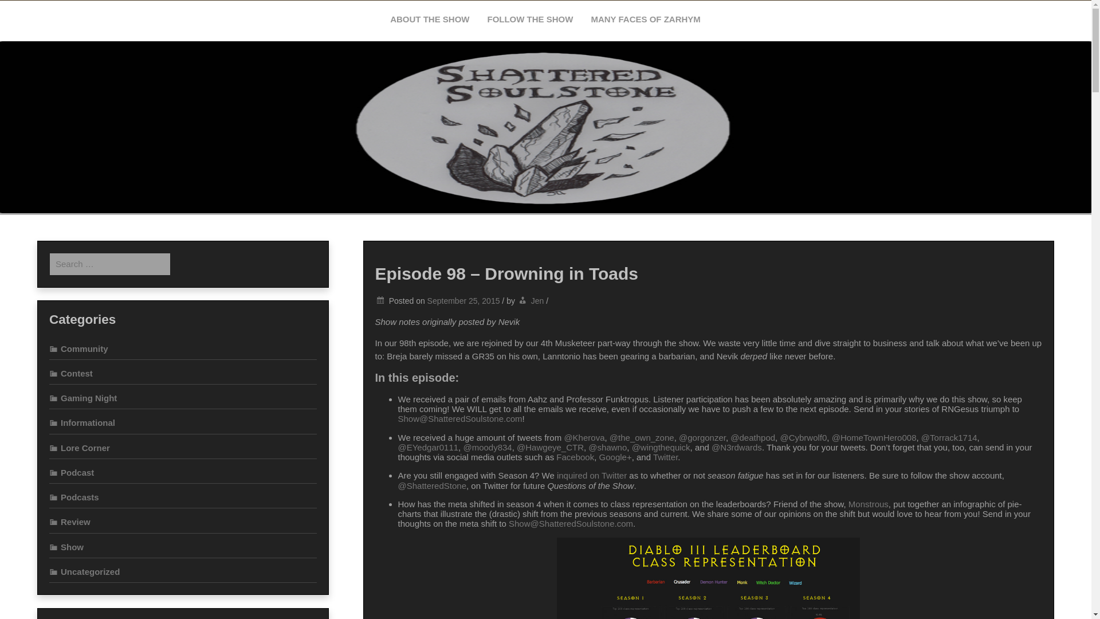 The height and width of the screenshot is (619, 1100). Describe the element at coordinates (665, 457) in the screenshot. I see `Twitter` at that location.